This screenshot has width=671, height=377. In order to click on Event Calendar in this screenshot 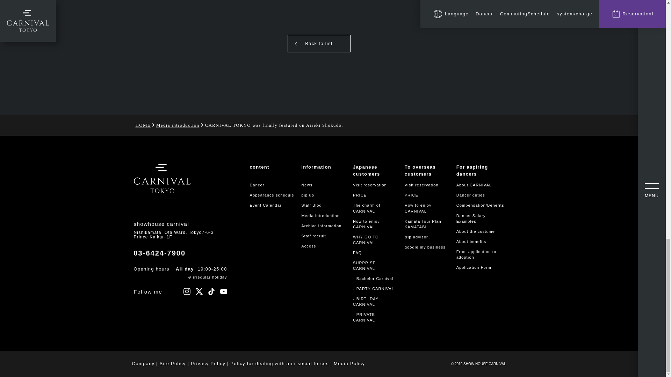, I will do `click(265, 205)`.